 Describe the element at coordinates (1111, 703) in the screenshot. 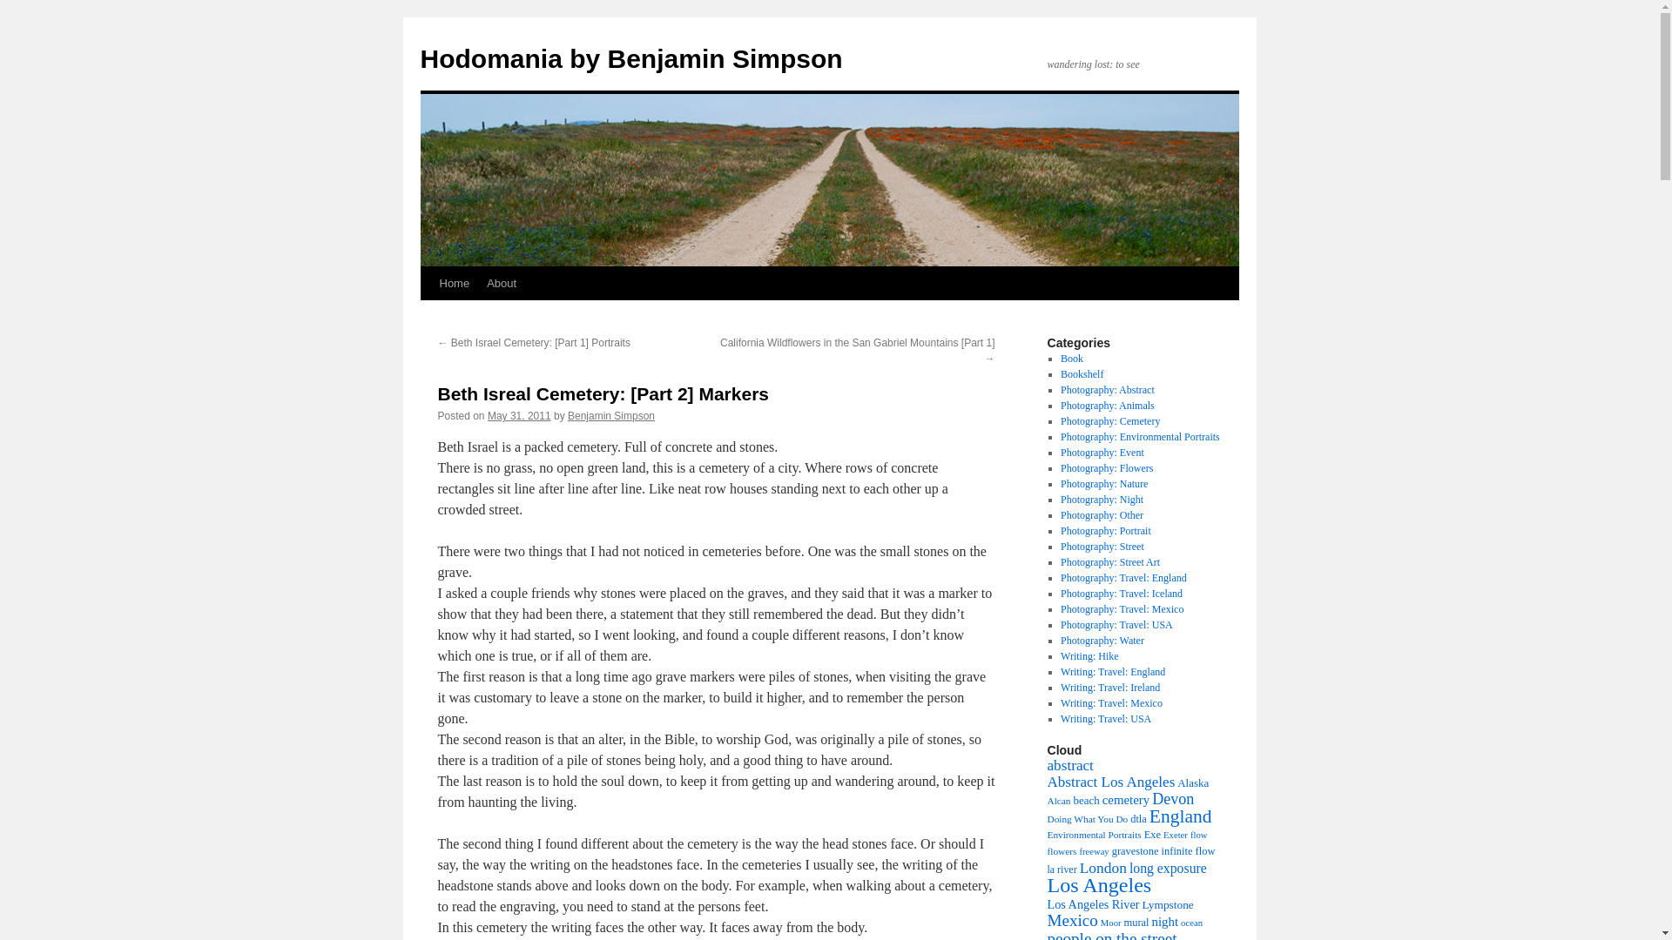

I see `Writing: Travel: Mexico` at that location.